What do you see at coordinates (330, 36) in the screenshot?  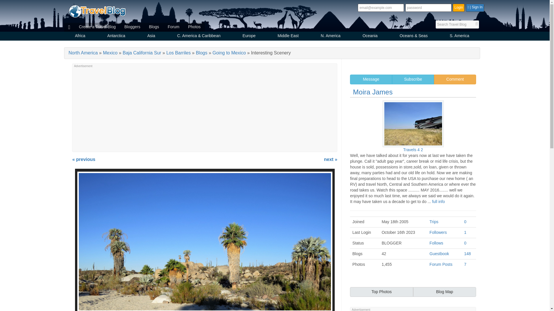 I see `N. America` at bounding box center [330, 36].